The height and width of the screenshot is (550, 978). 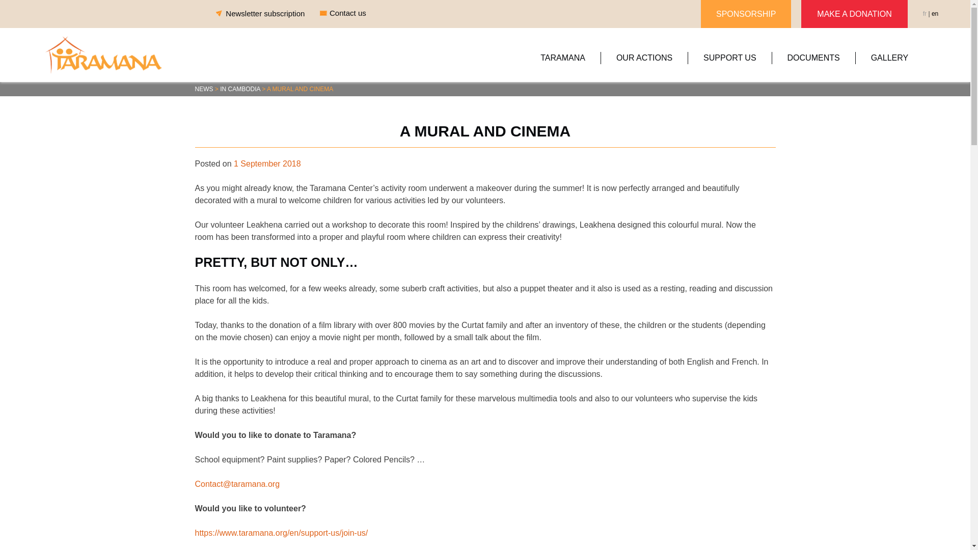 I want to click on IN CAMBODIA, so click(x=240, y=89).